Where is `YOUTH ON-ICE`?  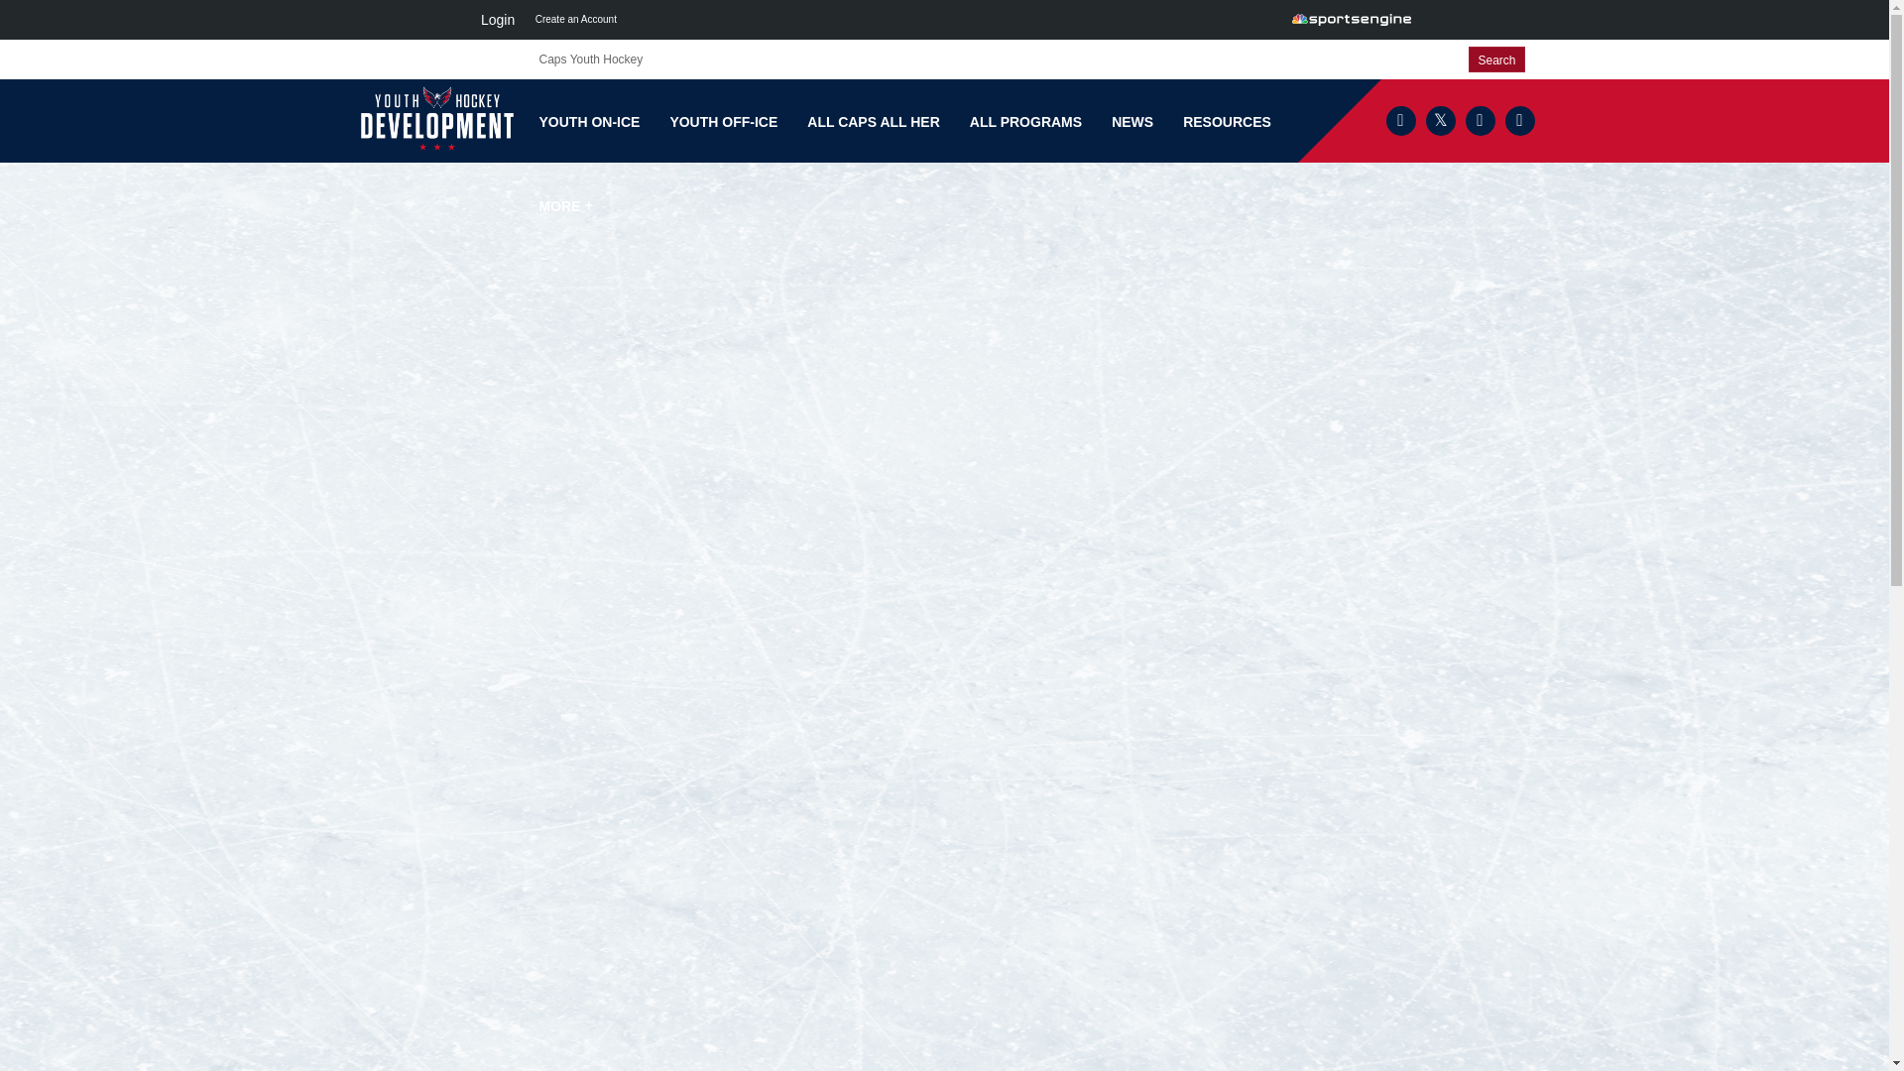 YOUTH ON-ICE is located at coordinates (589, 122).